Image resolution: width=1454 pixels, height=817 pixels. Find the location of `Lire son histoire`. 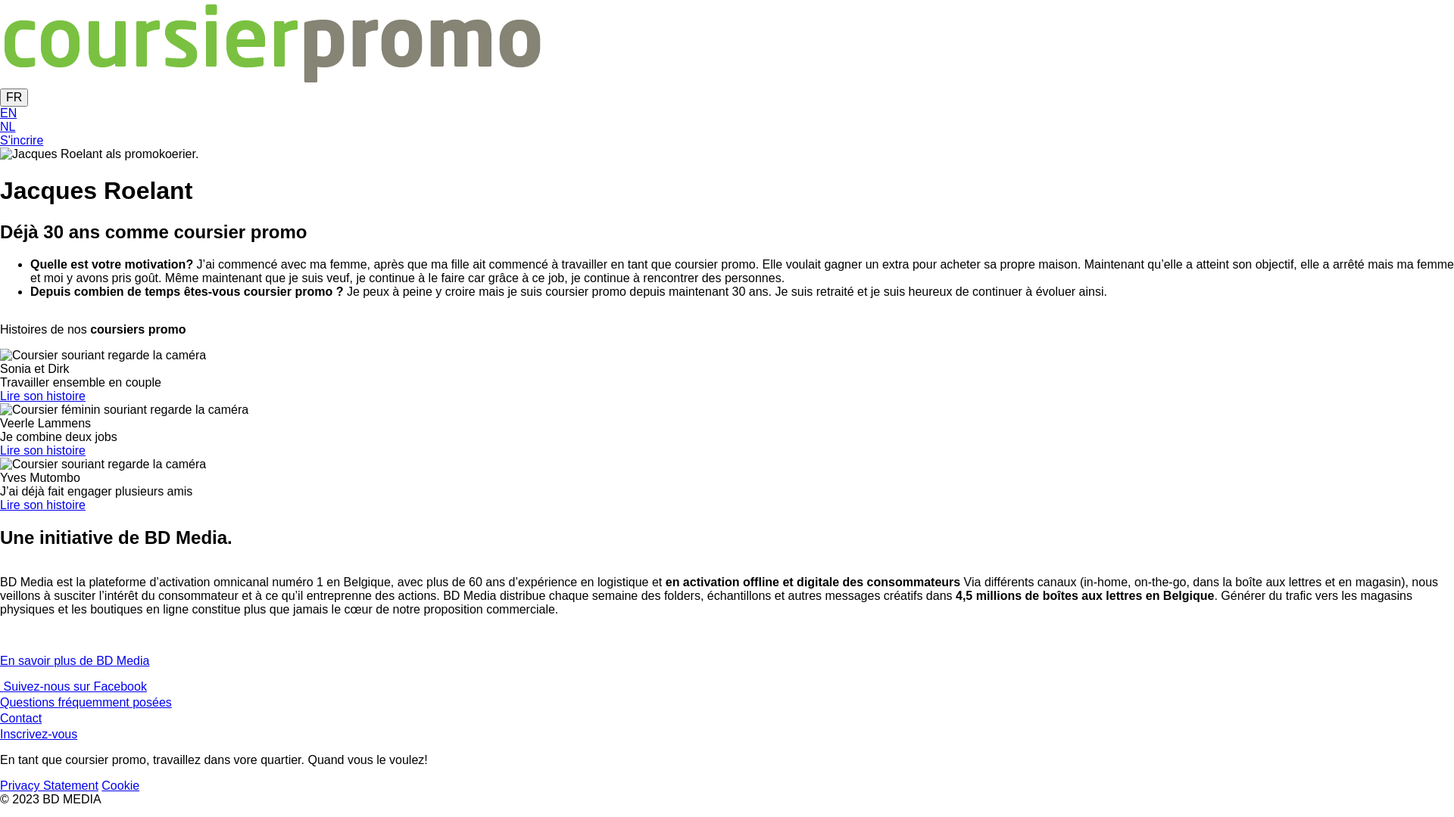

Lire son histoire is located at coordinates (42, 396).